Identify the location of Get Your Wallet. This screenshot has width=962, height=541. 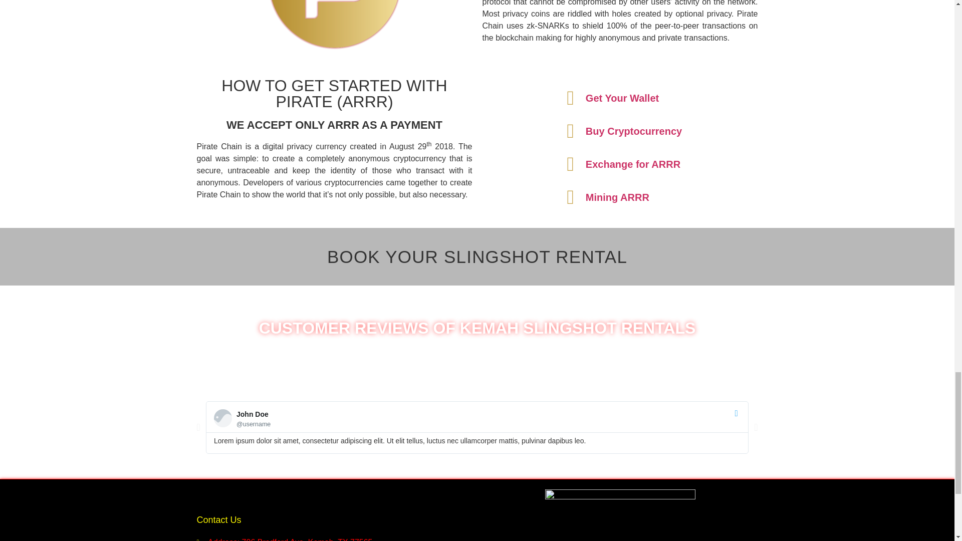
(620, 98).